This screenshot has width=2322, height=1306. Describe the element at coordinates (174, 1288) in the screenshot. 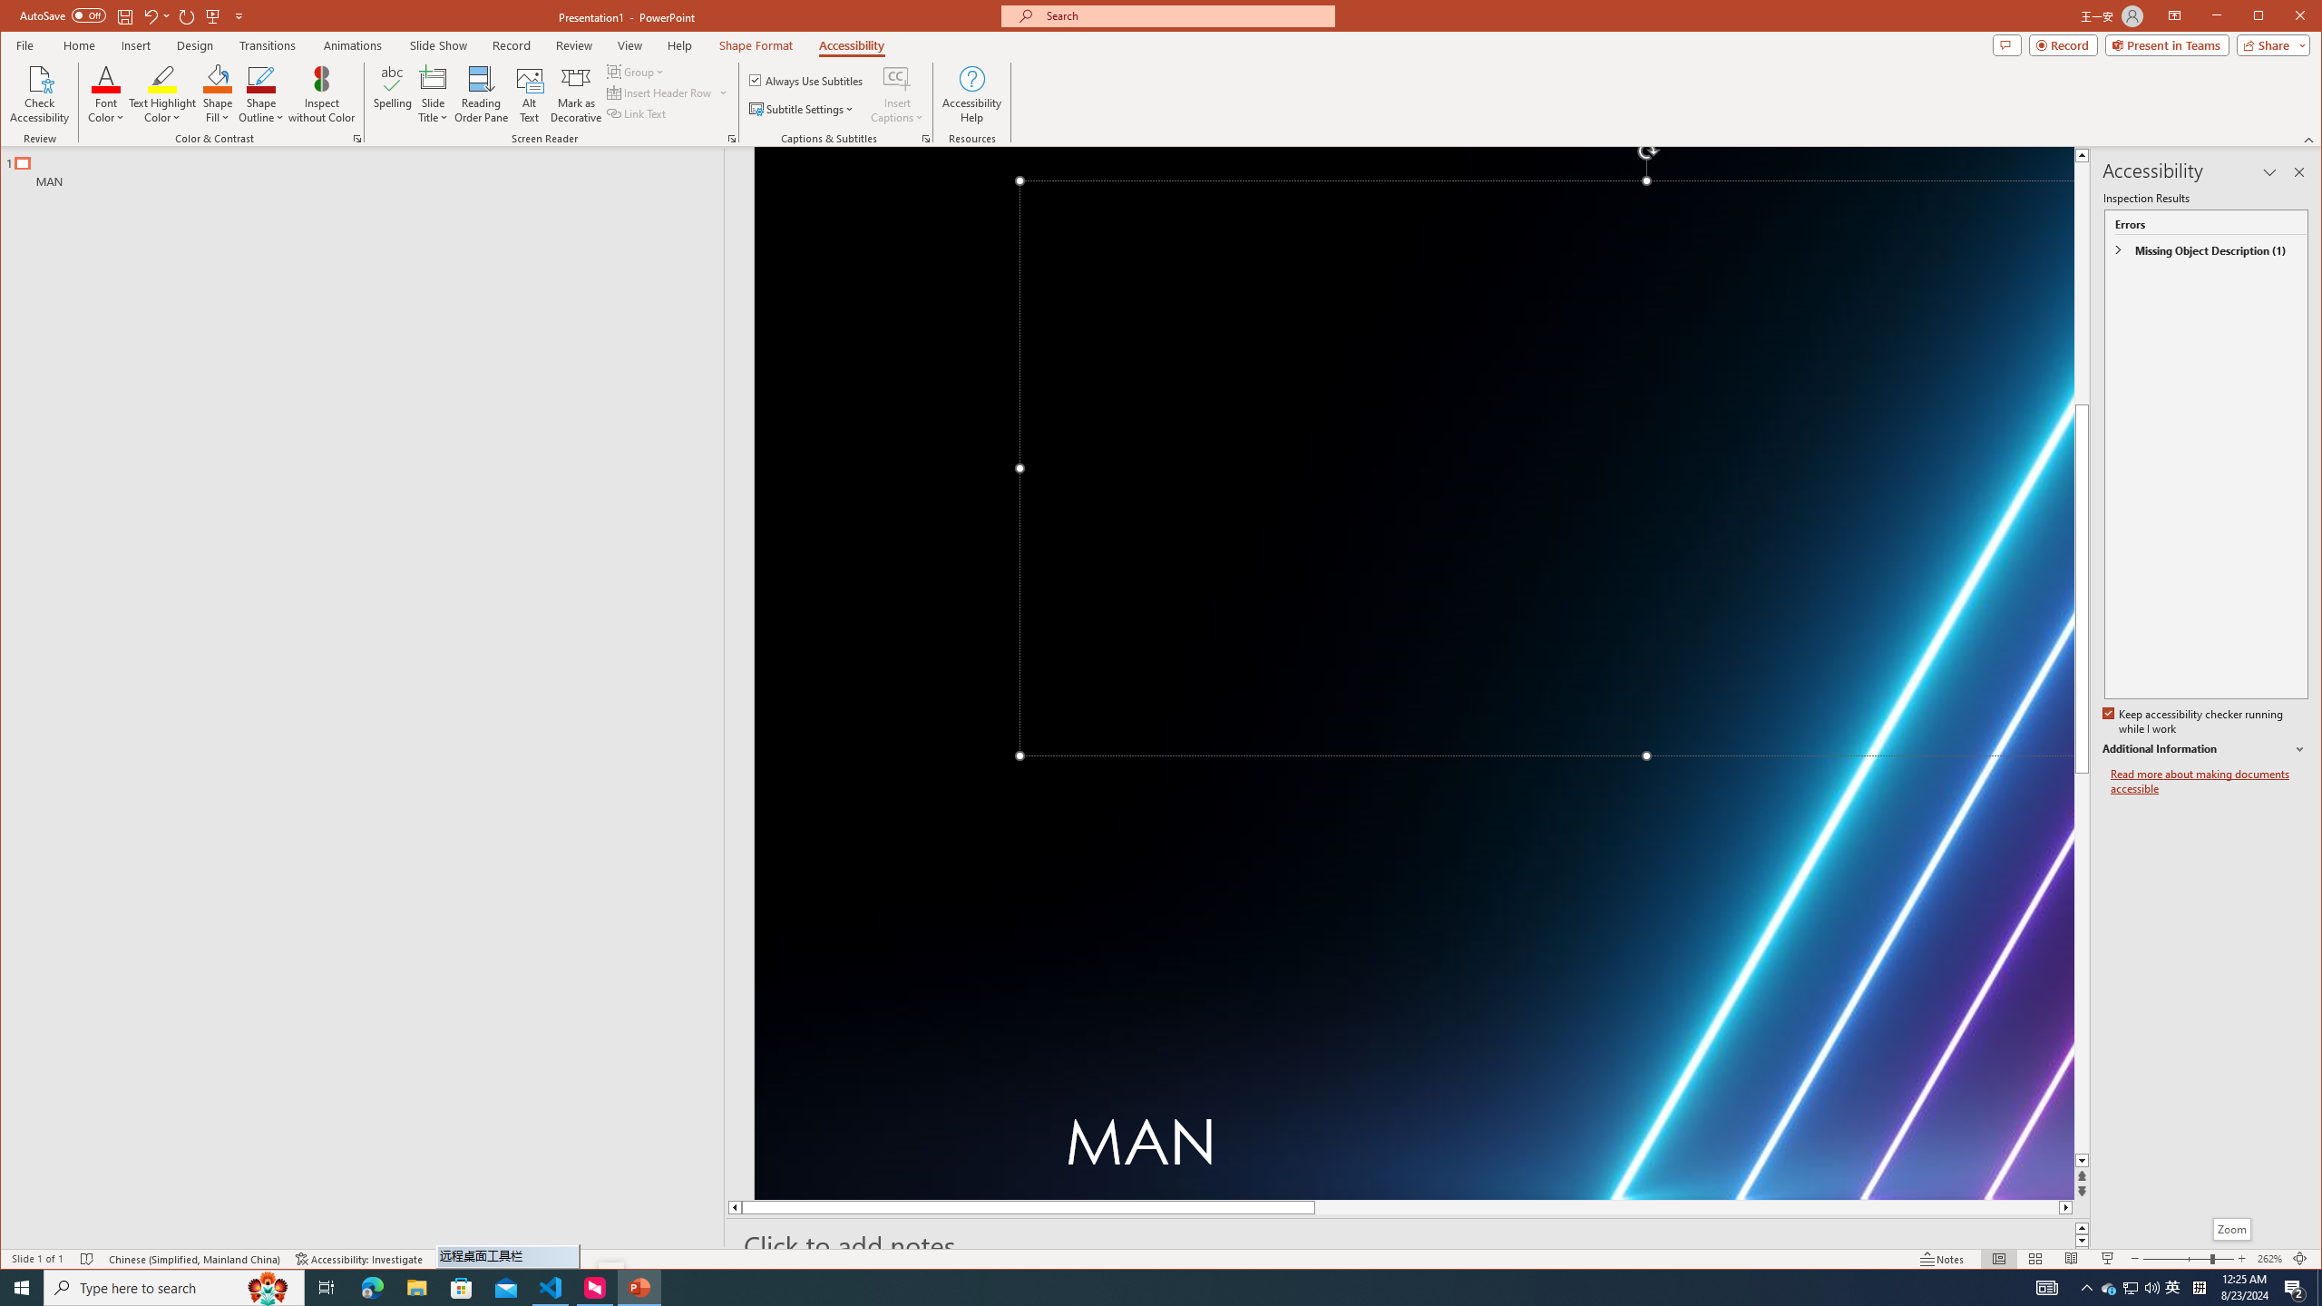

I see `Type here to search` at that location.